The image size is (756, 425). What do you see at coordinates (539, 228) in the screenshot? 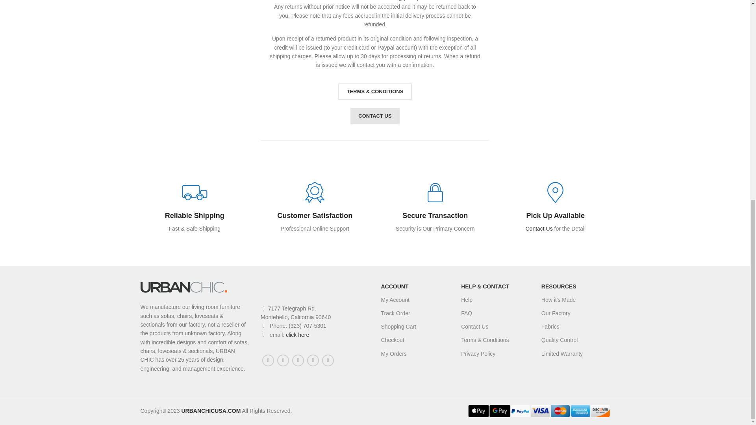
I see `Contact Us` at bounding box center [539, 228].